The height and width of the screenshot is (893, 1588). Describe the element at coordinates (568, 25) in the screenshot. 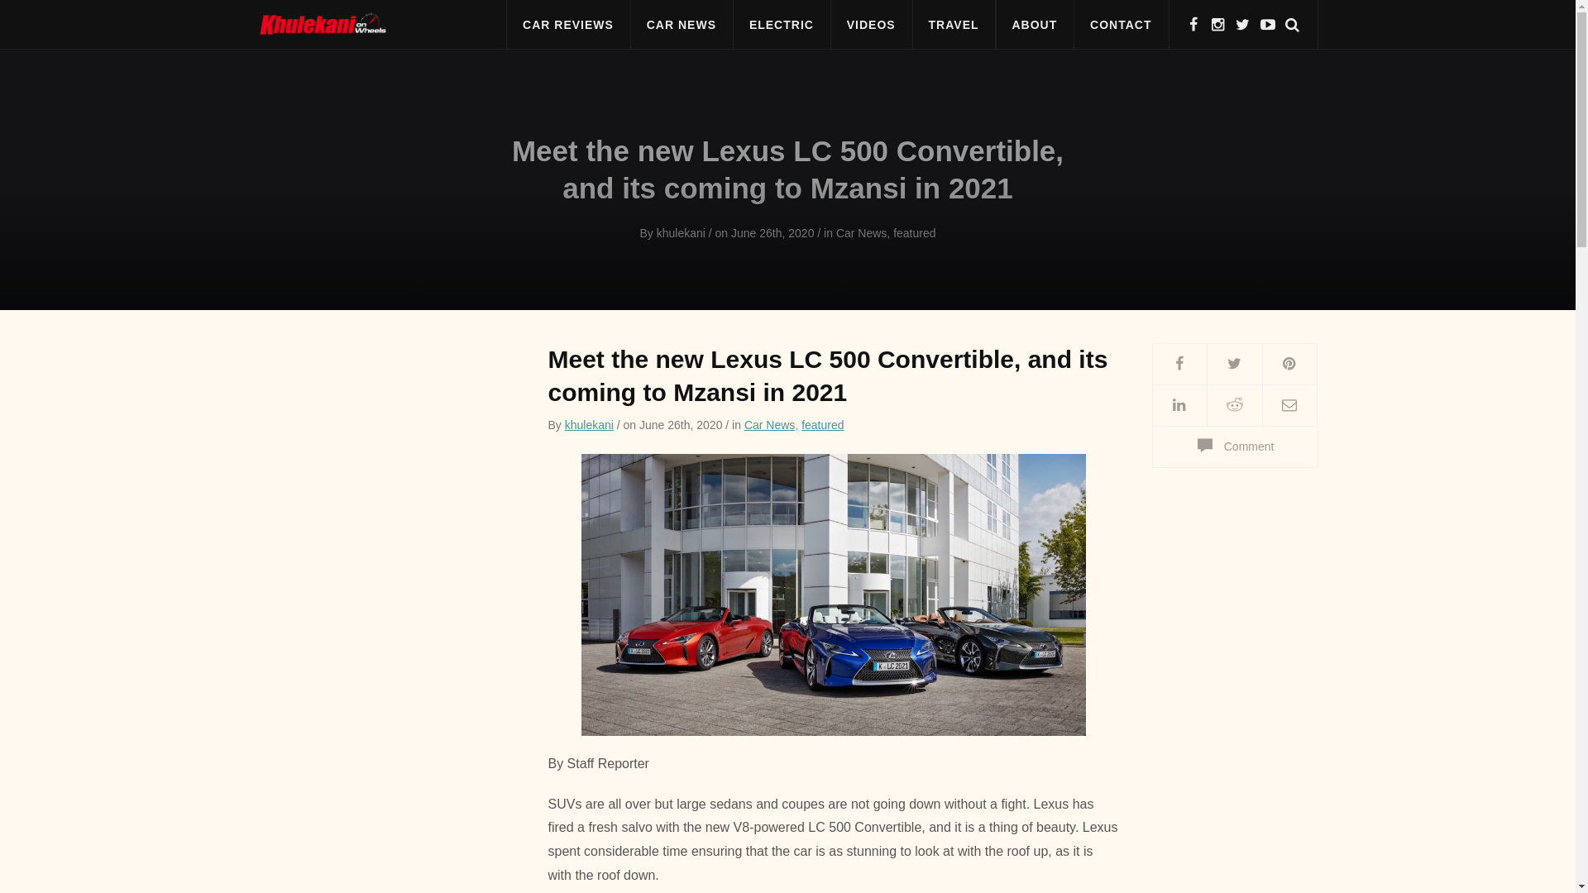

I see `CAR REVIEWS` at that location.